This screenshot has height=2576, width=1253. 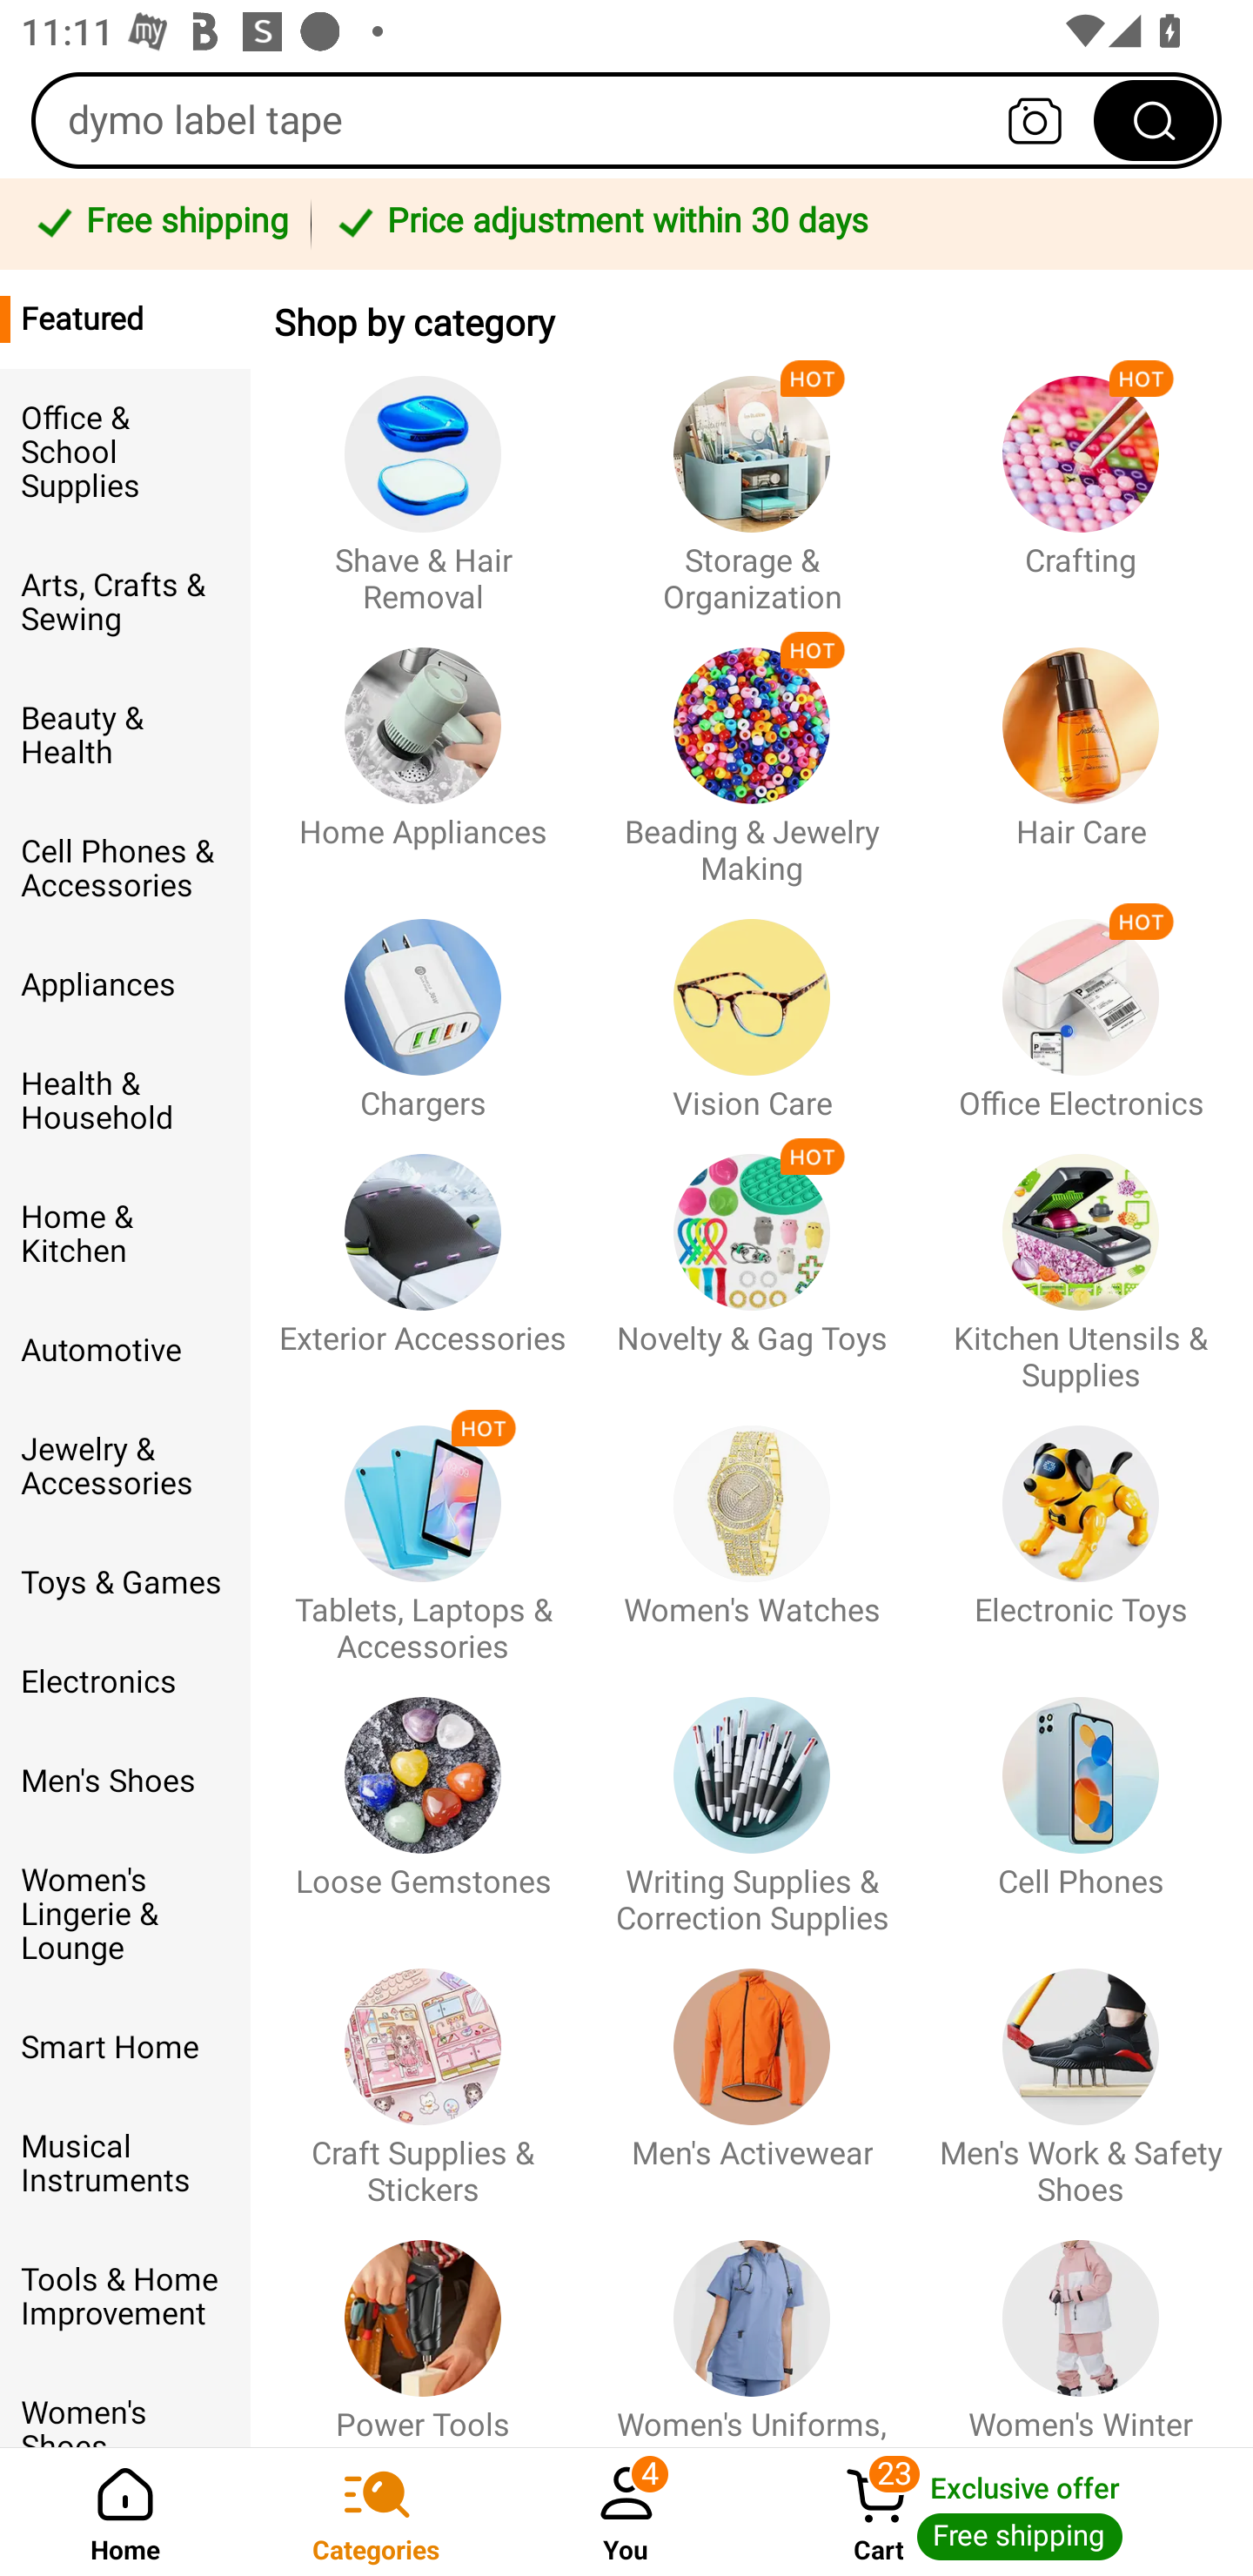 What do you see at coordinates (125, 1351) in the screenshot?
I see `Automotive` at bounding box center [125, 1351].